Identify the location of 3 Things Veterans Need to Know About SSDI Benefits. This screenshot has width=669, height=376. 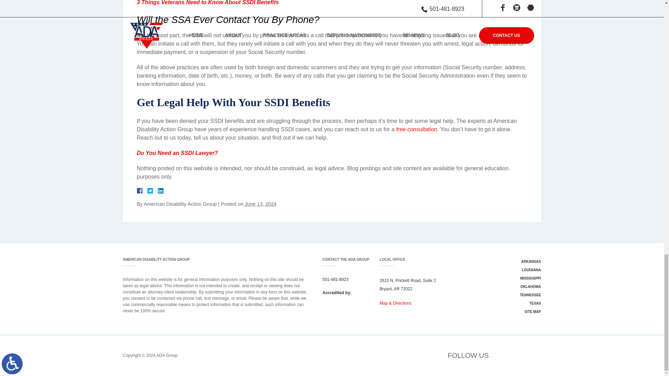
(208, 3).